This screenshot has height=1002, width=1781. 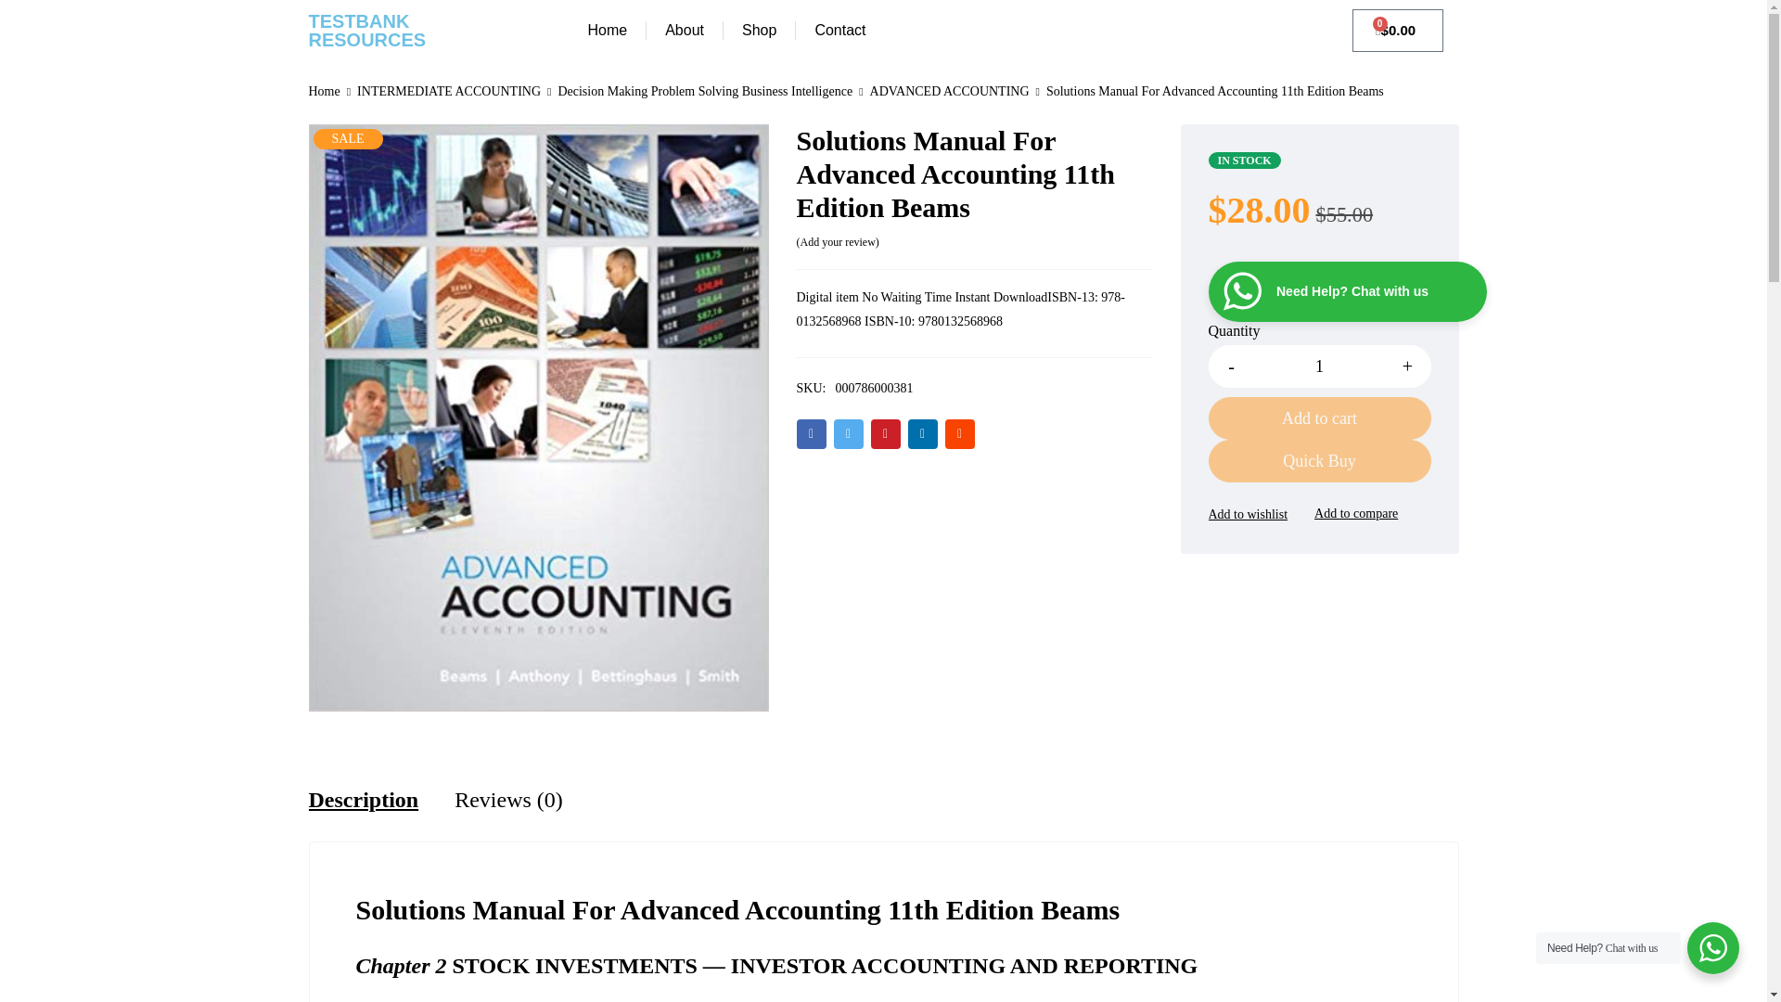 What do you see at coordinates (364, 799) in the screenshot?
I see `Description` at bounding box center [364, 799].